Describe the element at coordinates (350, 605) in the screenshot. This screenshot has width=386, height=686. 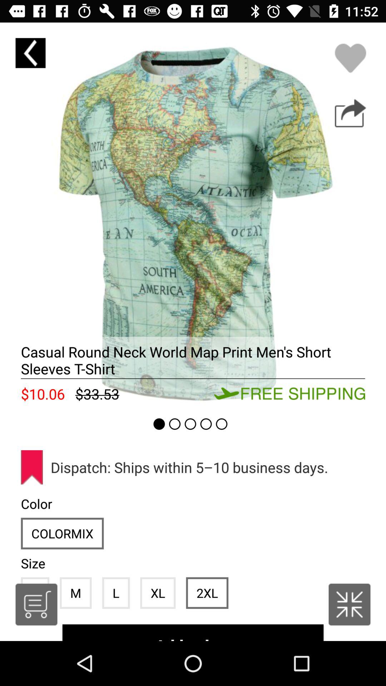
I see `select to enlarge` at that location.